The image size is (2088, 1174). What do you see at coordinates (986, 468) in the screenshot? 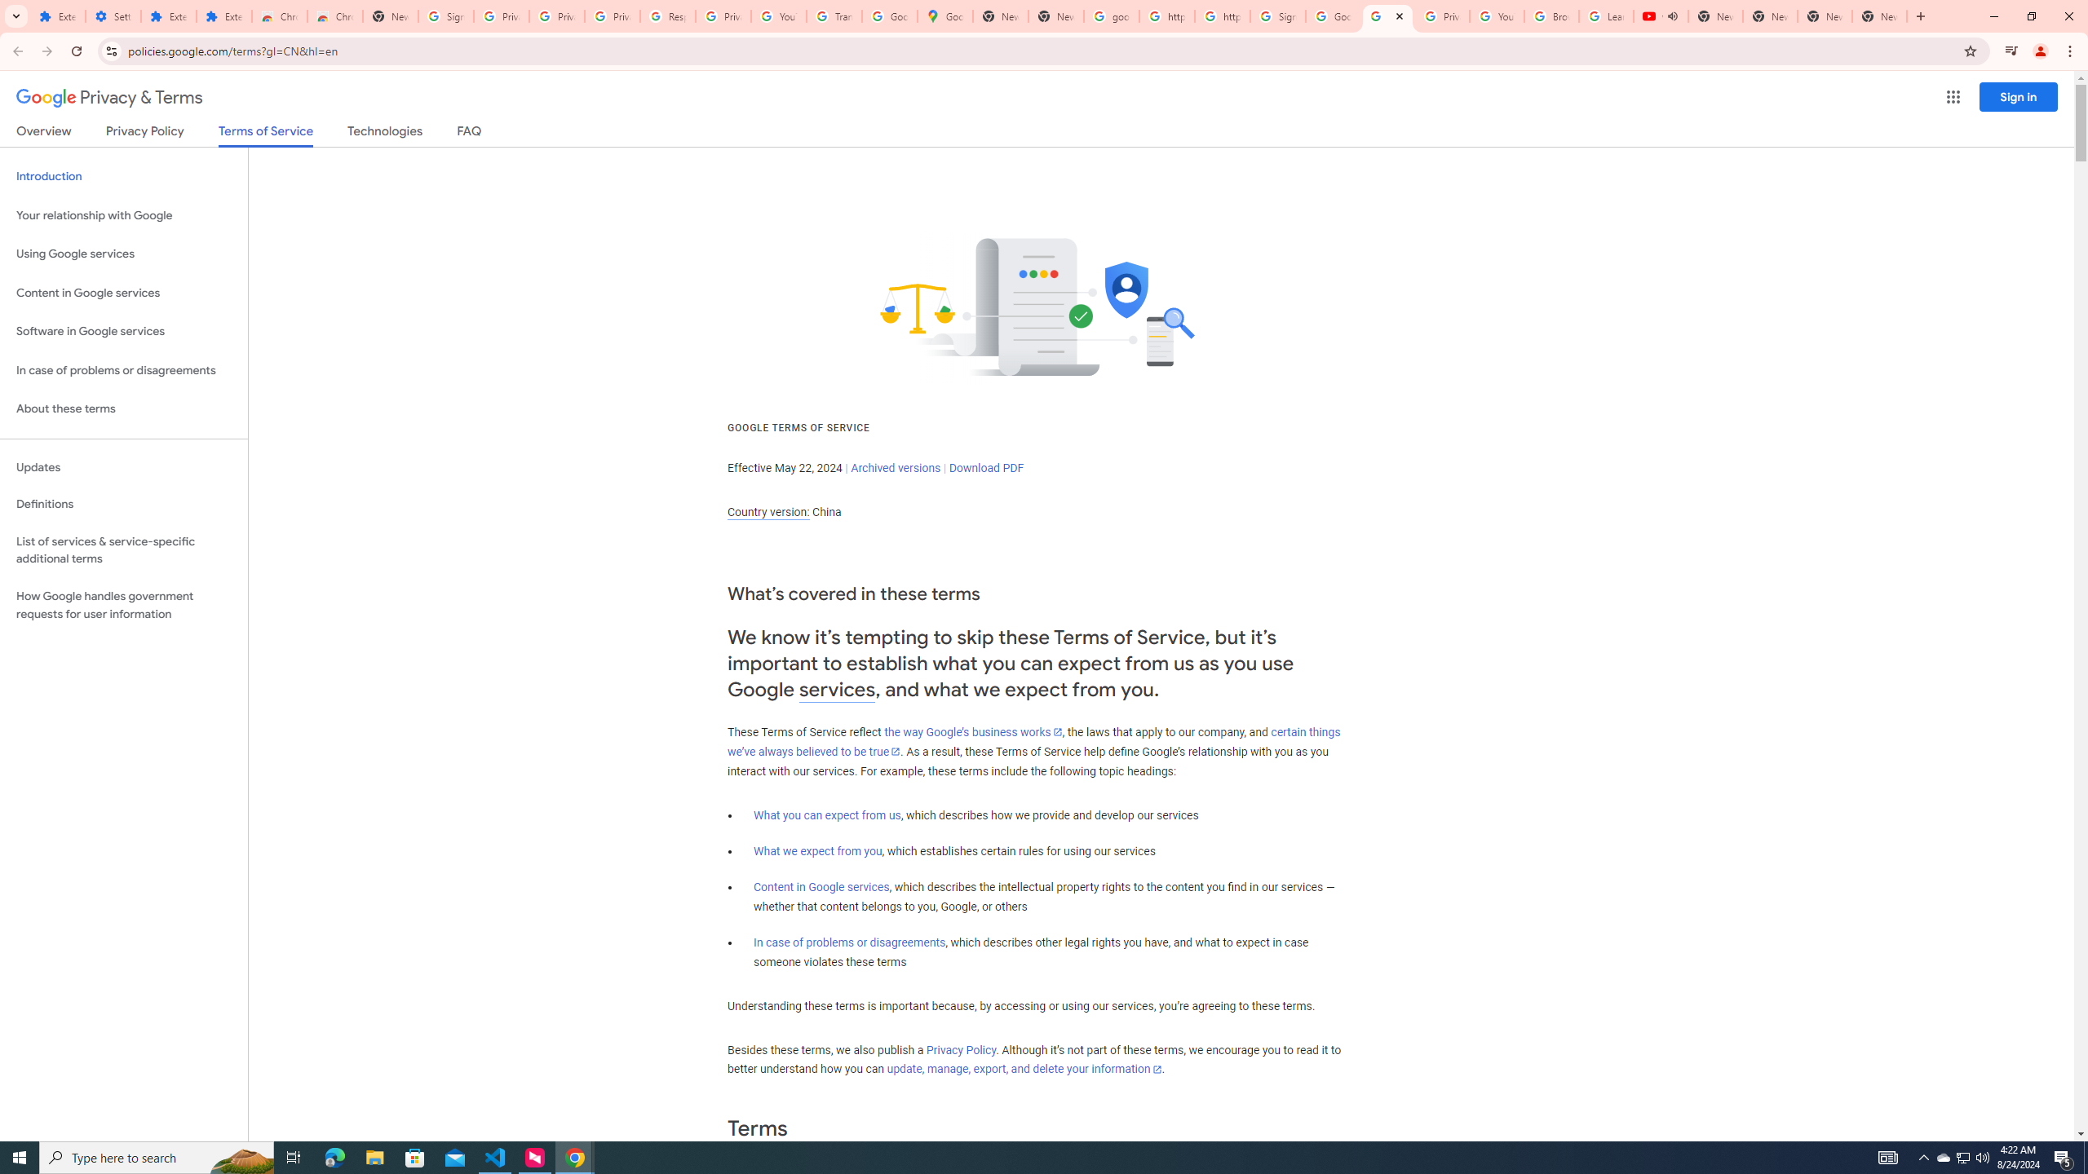
I see `Download PDF` at bounding box center [986, 468].